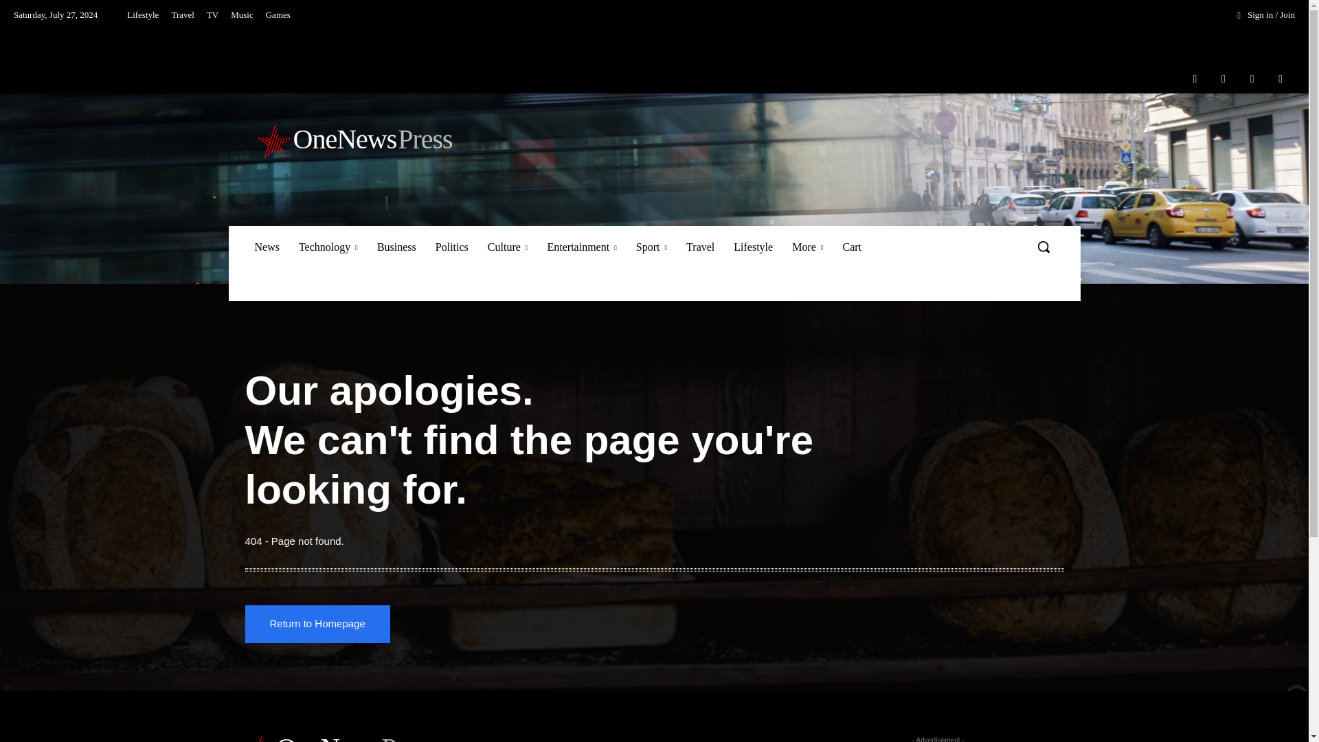 The image size is (1319, 742). I want to click on Travel, so click(183, 15).